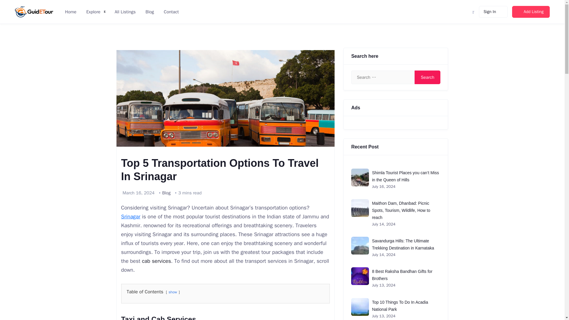 The image size is (569, 320). I want to click on Sign In, so click(493, 12).